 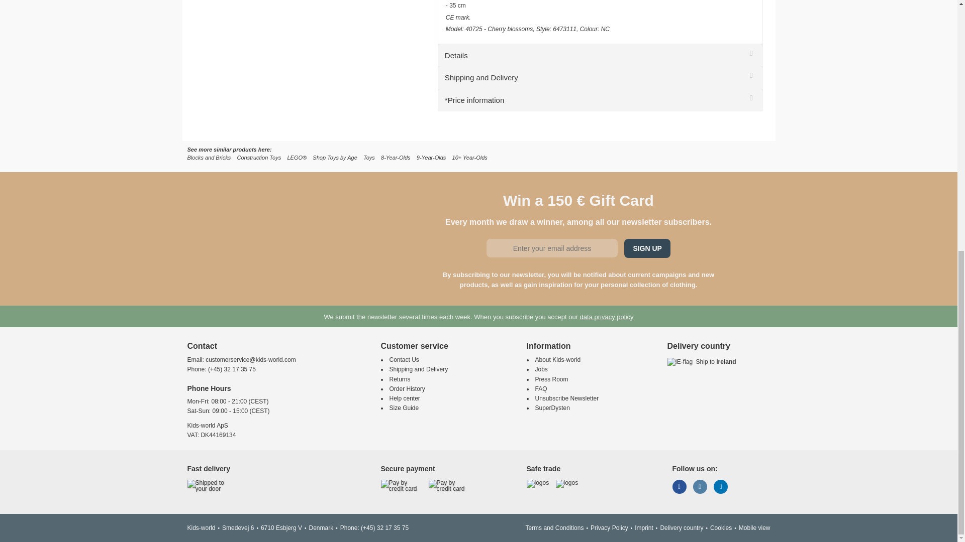 I want to click on LinkedIn, so click(x=721, y=487).